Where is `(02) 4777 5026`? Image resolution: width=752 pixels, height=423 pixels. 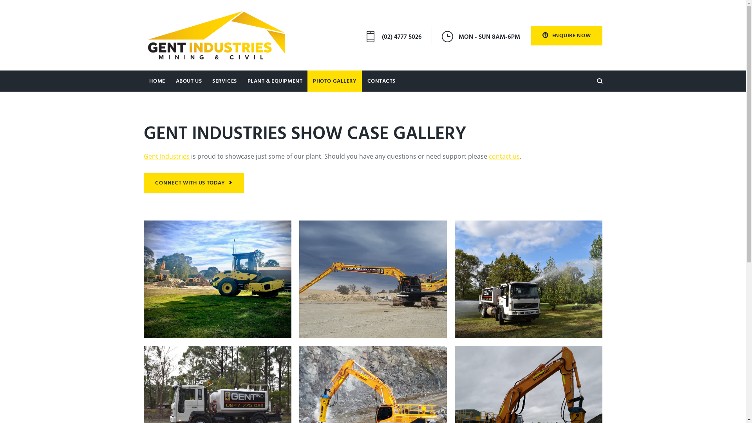
(02) 4777 5026 is located at coordinates (402, 37).